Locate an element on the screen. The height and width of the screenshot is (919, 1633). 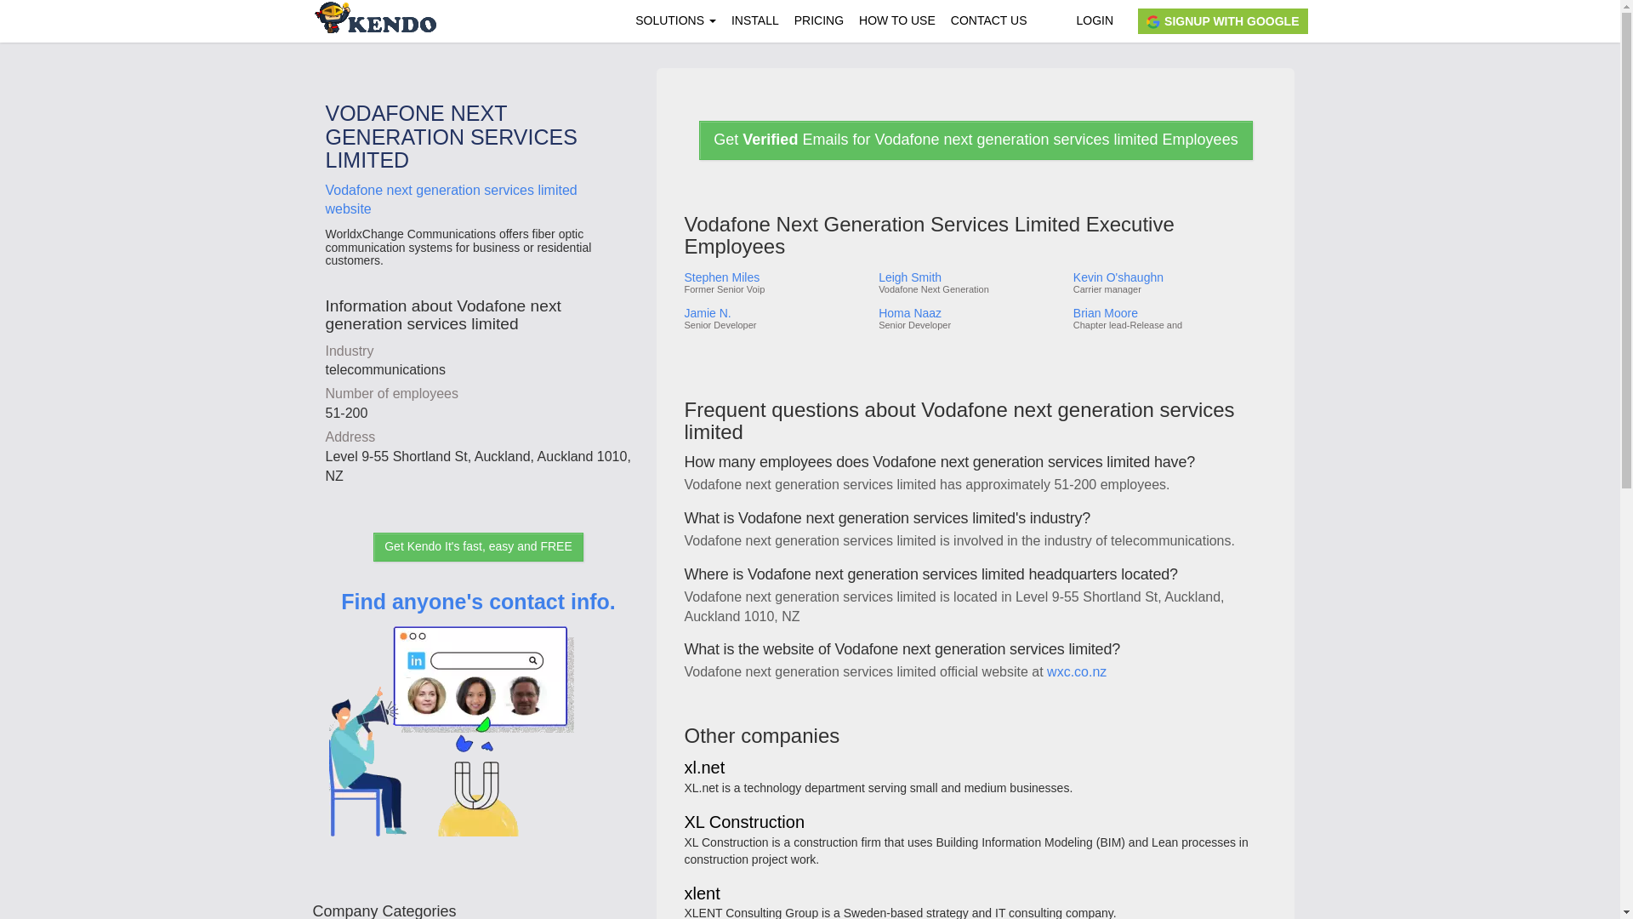
PRICING is located at coordinates (818, 20).